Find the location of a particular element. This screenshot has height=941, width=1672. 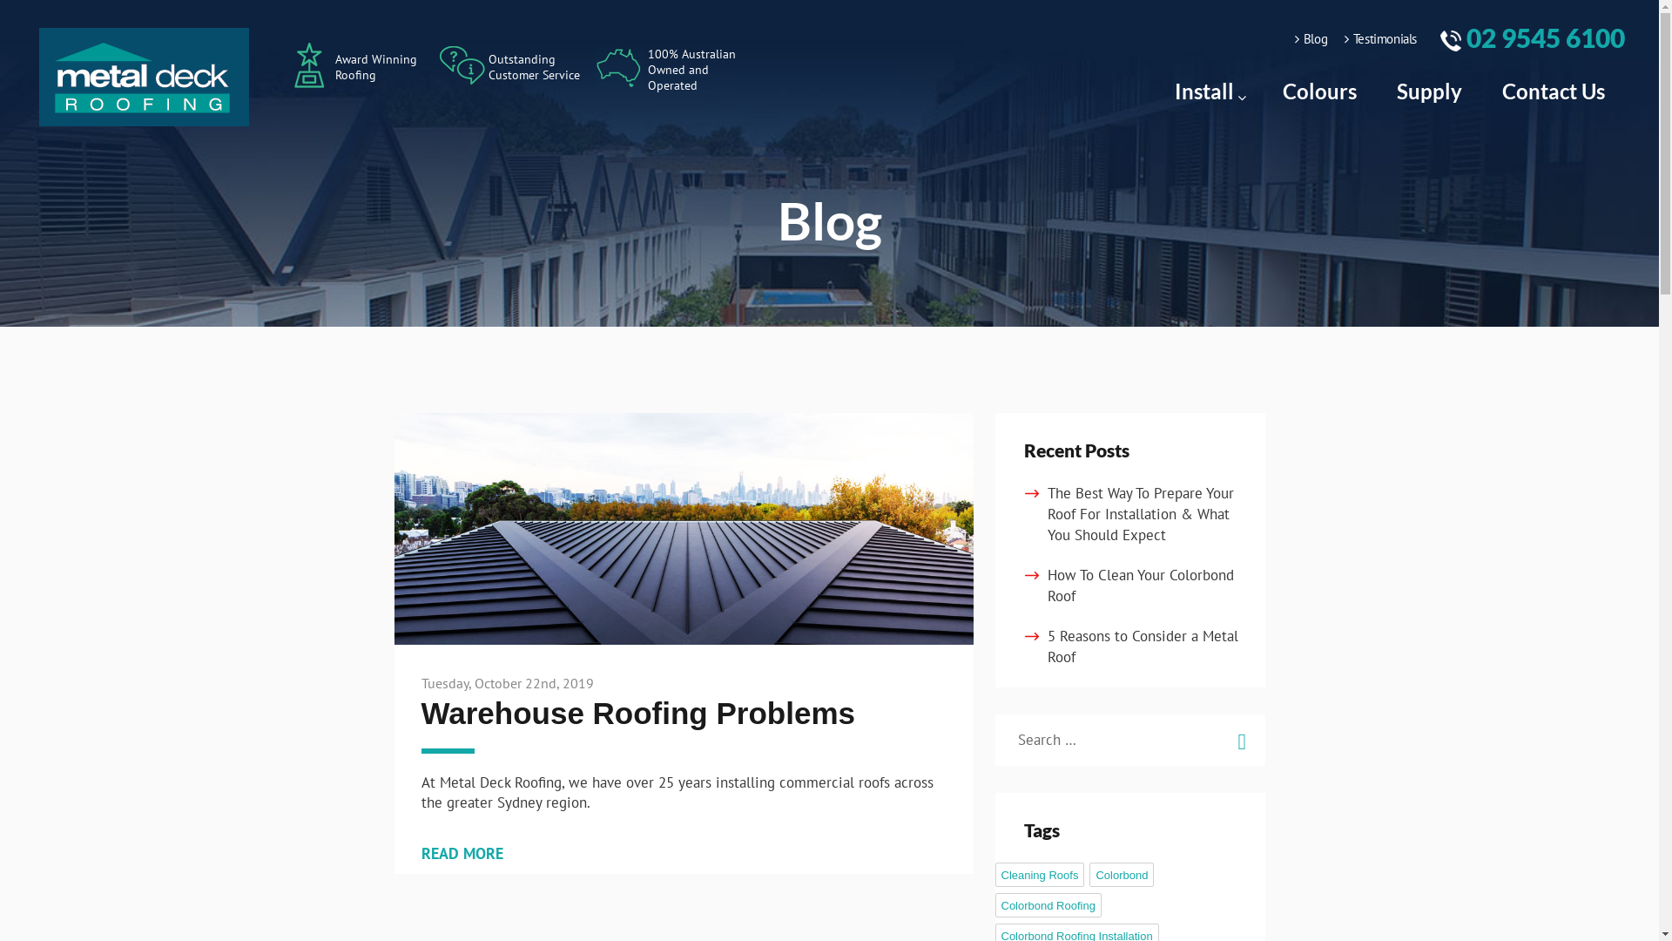

Colorbond Roofing is located at coordinates (1048, 905).